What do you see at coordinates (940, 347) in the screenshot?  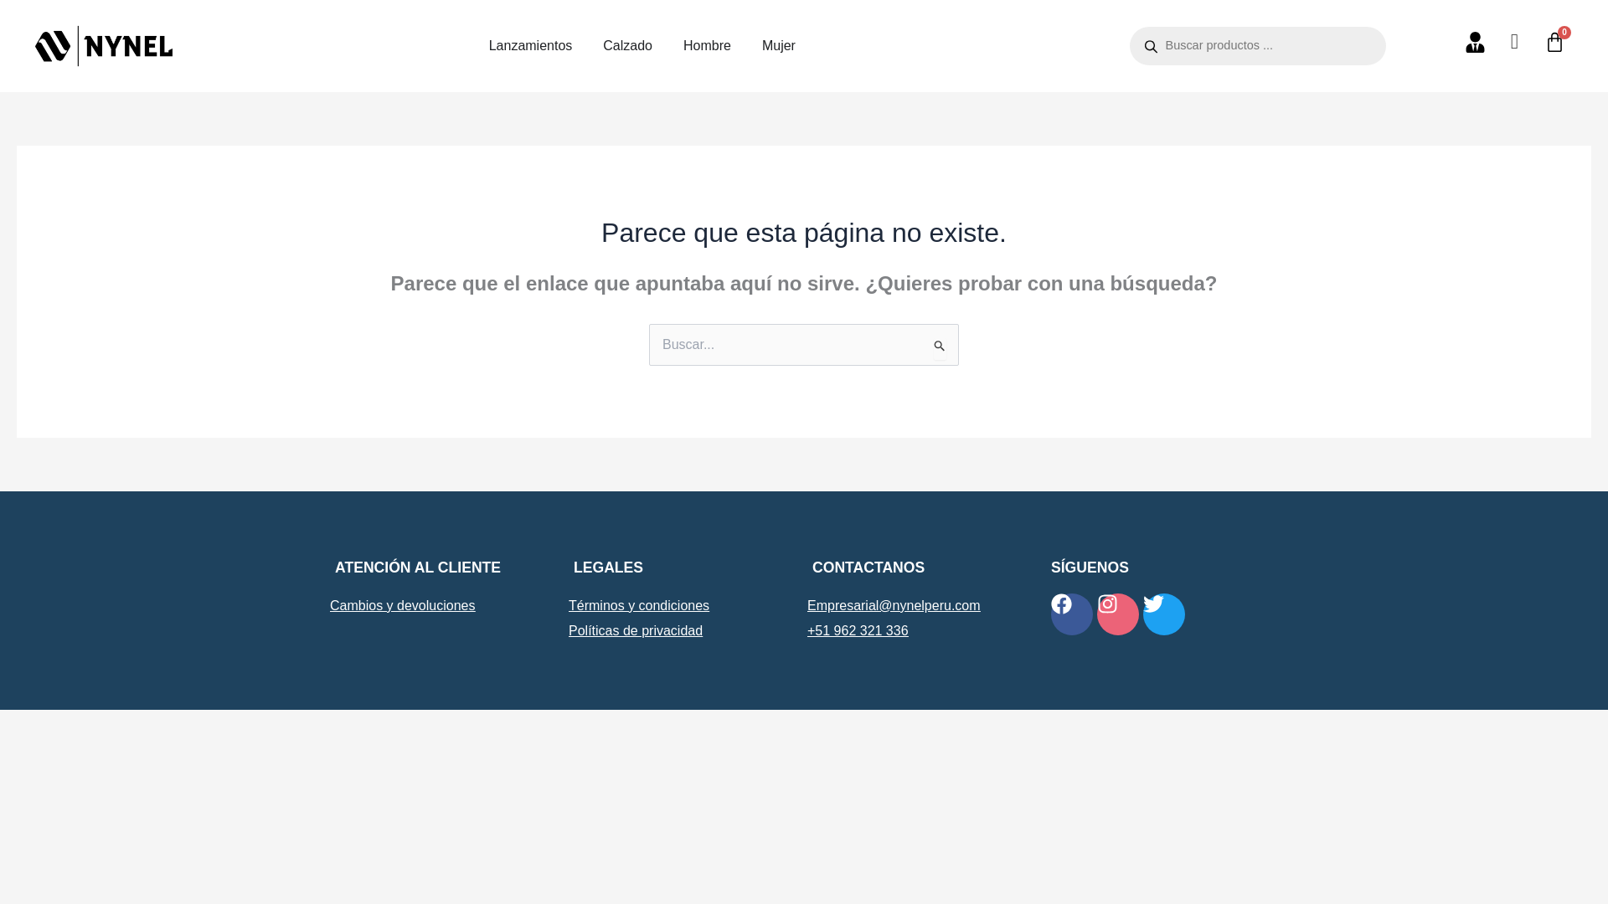 I see `Buscar` at bounding box center [940, 347].